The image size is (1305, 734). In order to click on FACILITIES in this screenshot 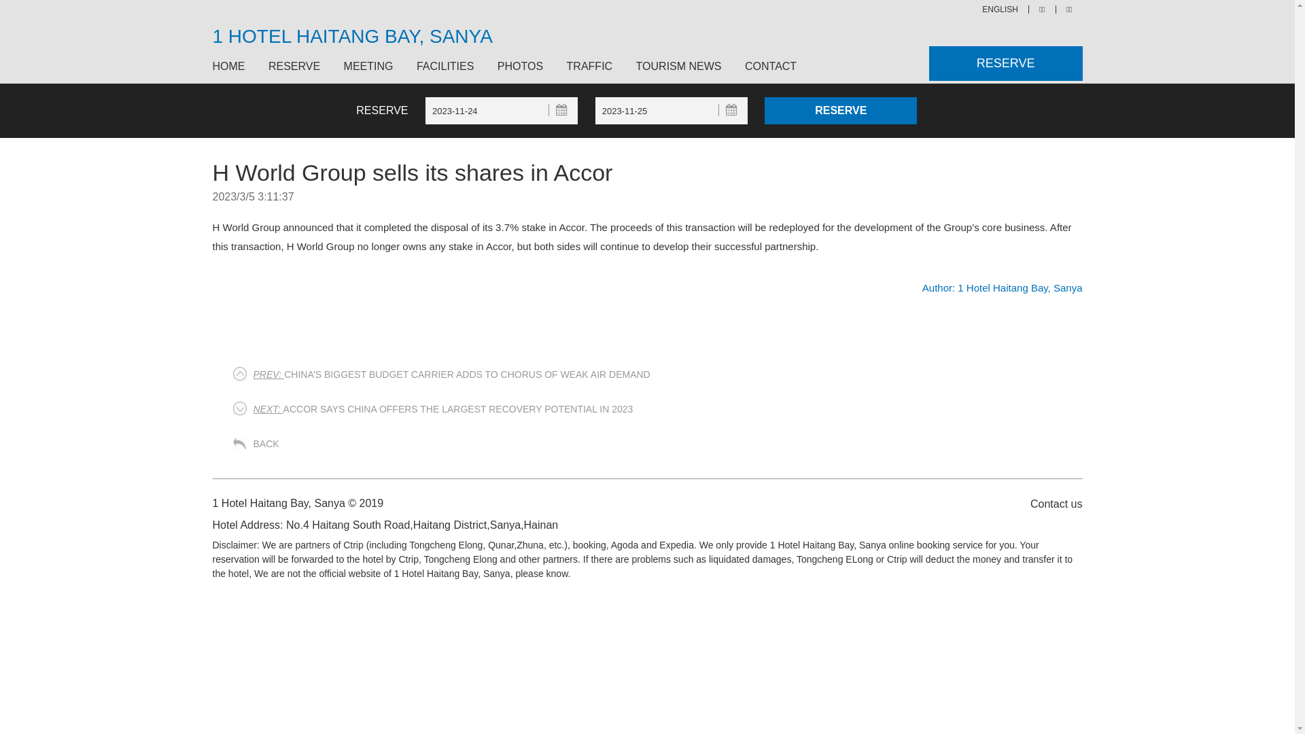, I will do `click(445, 67)`.